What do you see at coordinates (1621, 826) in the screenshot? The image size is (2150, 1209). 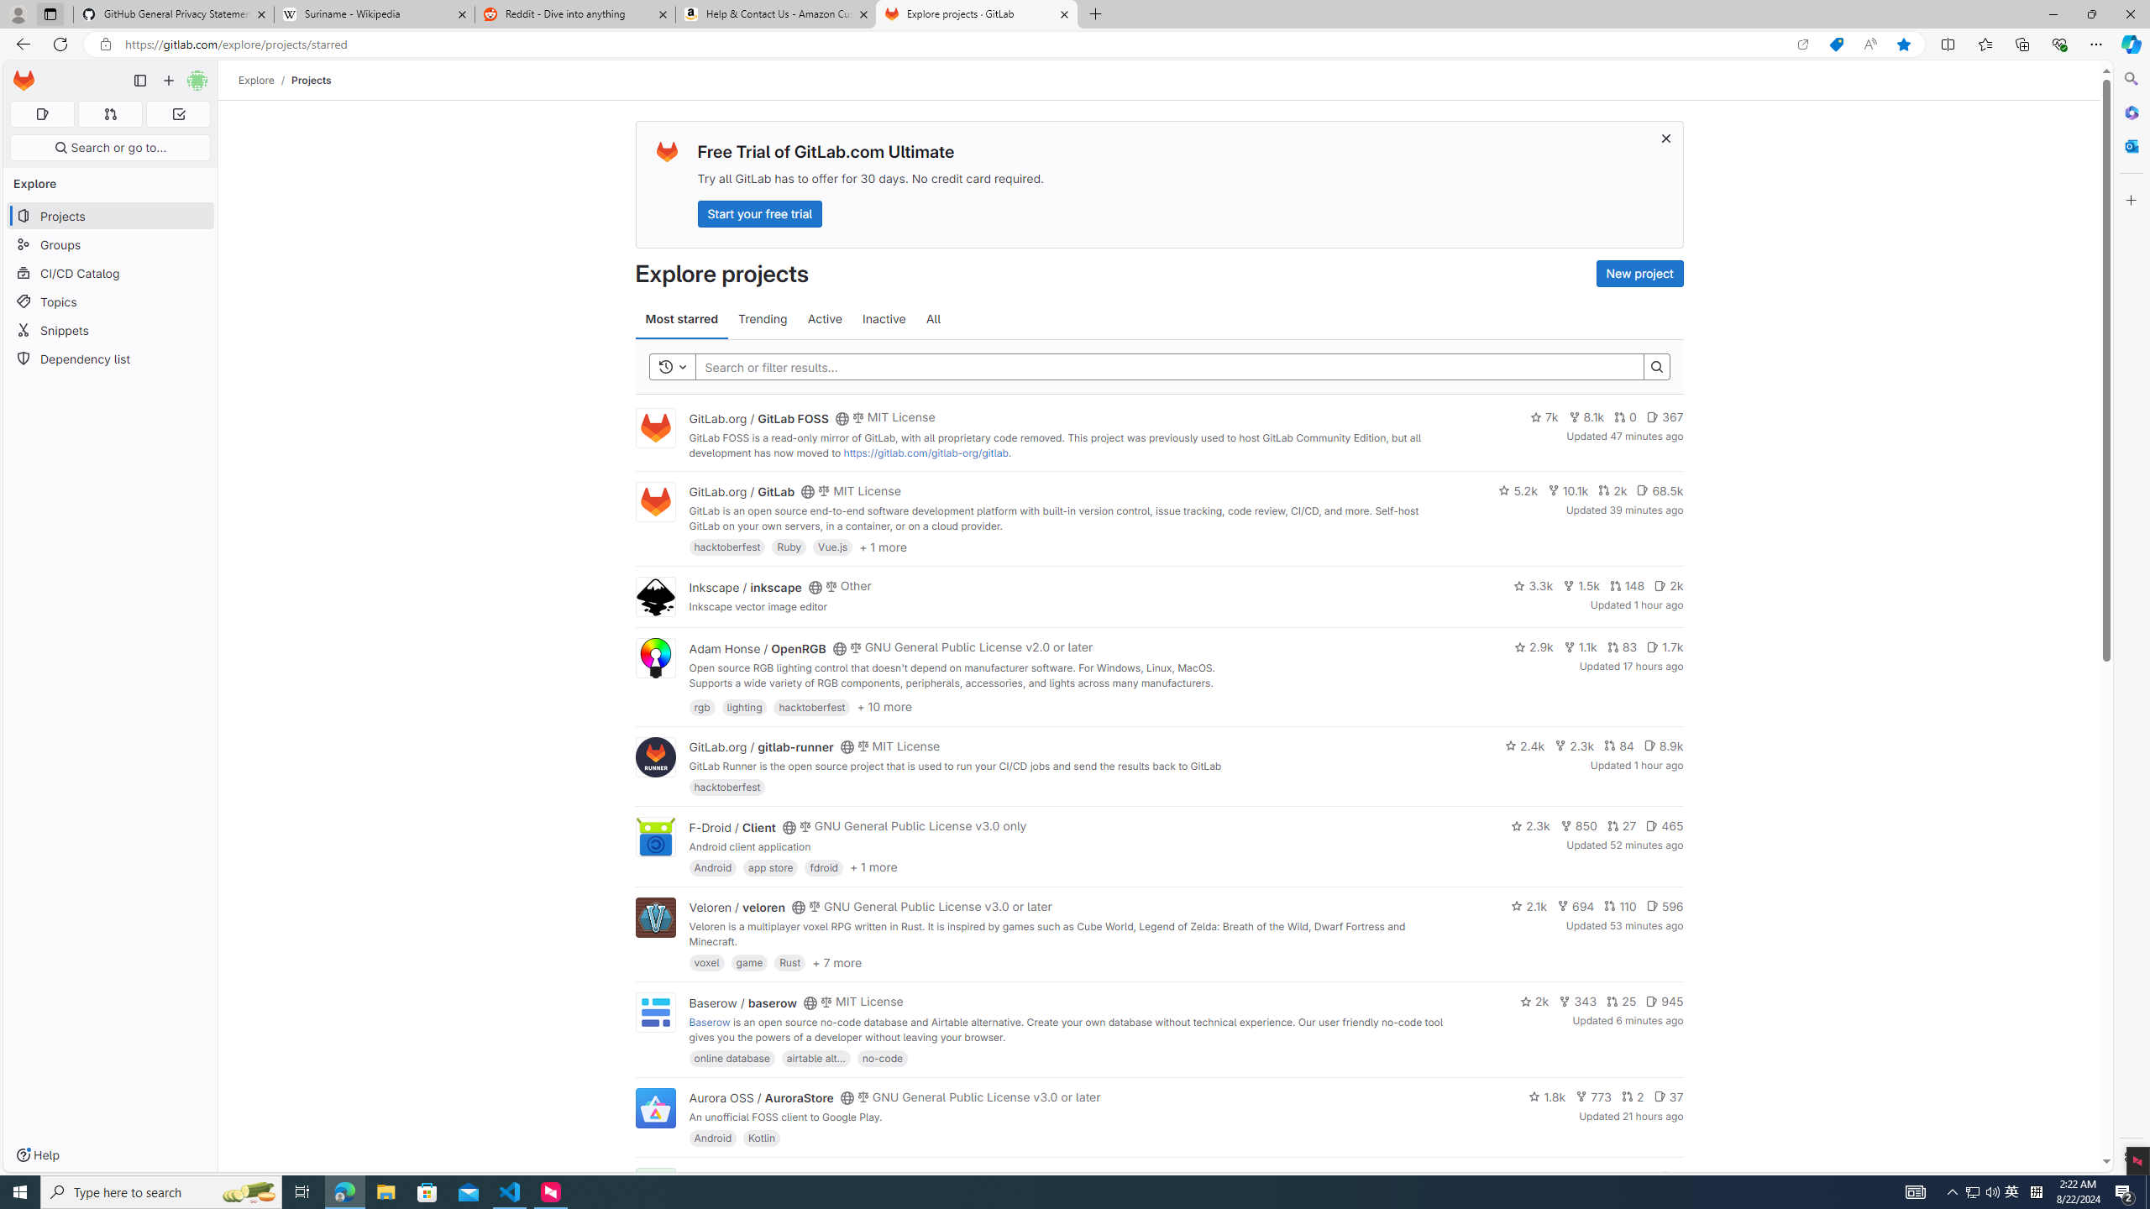 I see `27` at bounding box center [1621, 826].